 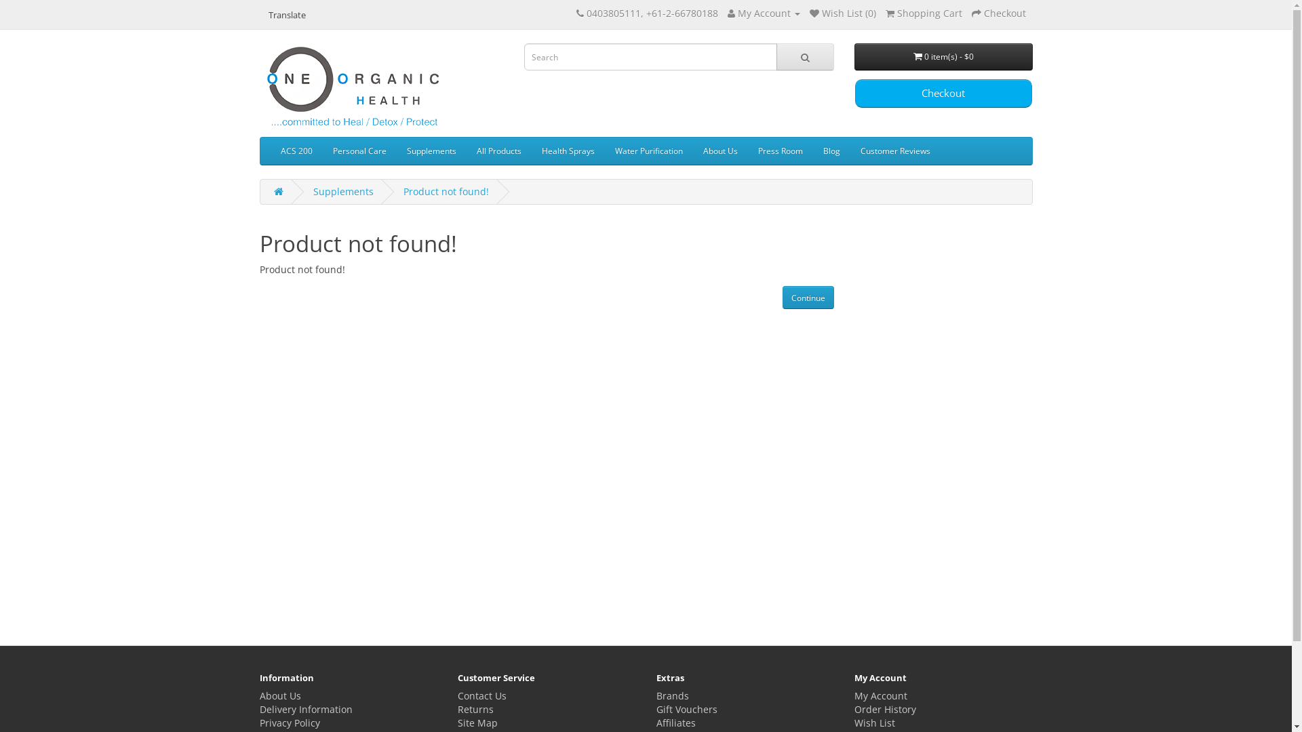 I want to click on Wish List, so click(x=875, y=723).